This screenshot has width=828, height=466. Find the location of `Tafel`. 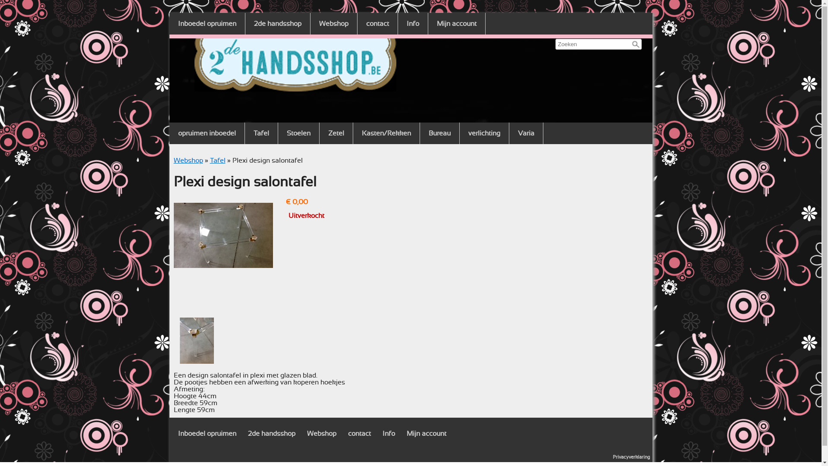

Tafel is located at coordinates (217, 161).